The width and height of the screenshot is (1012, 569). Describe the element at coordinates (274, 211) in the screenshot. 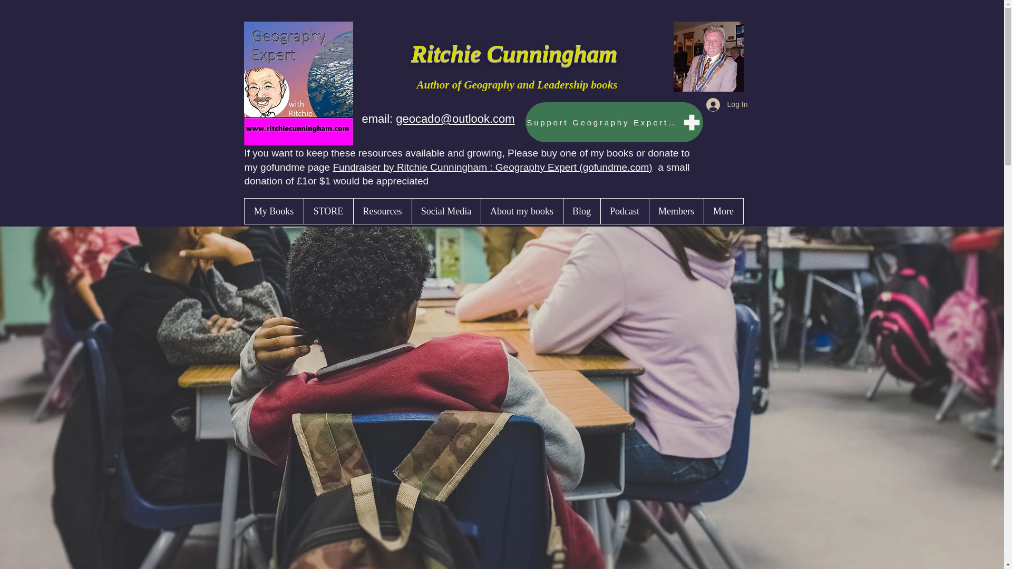

I see `My Books` at that location.